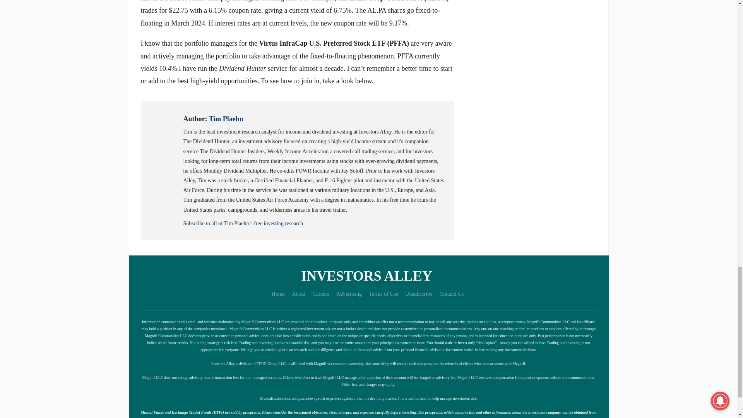  What do you see at coordinates (368, 276) in the screenshot?
I see `INVESTORS ALLEY` at bounding box center [368, 276].